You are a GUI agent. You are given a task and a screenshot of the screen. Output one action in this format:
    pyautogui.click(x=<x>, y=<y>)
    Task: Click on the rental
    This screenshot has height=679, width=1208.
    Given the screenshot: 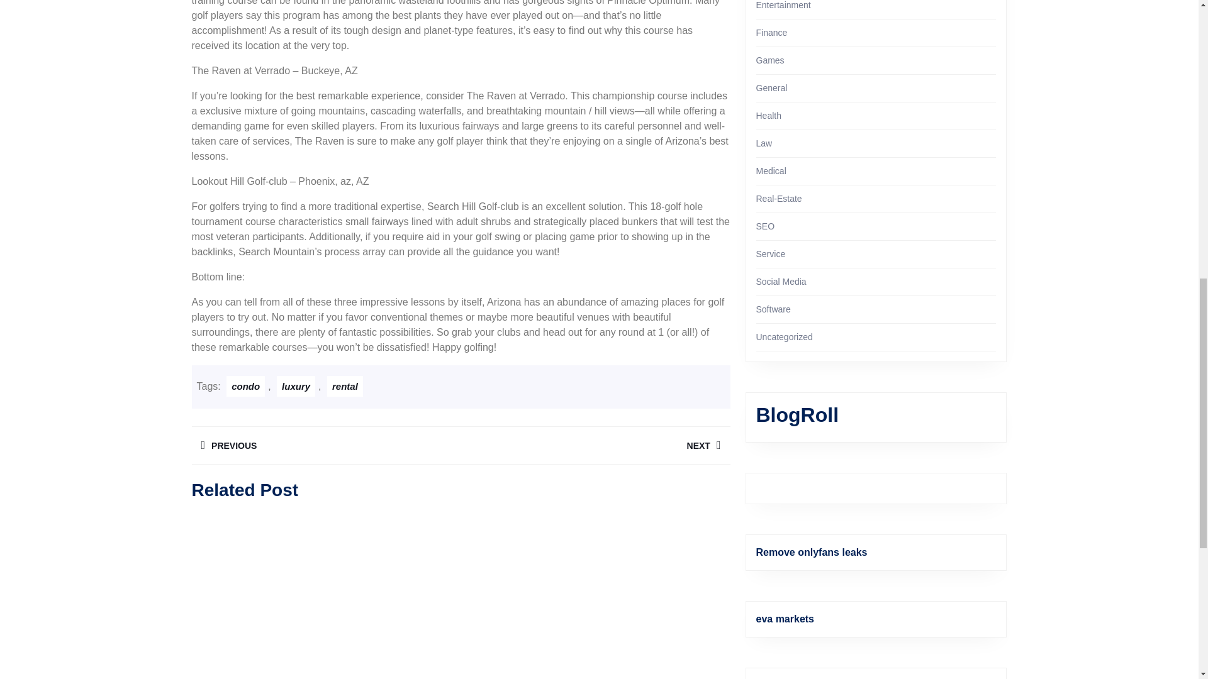 What is the action you would take?
    pyautogui.click(x=771, y=33)
    